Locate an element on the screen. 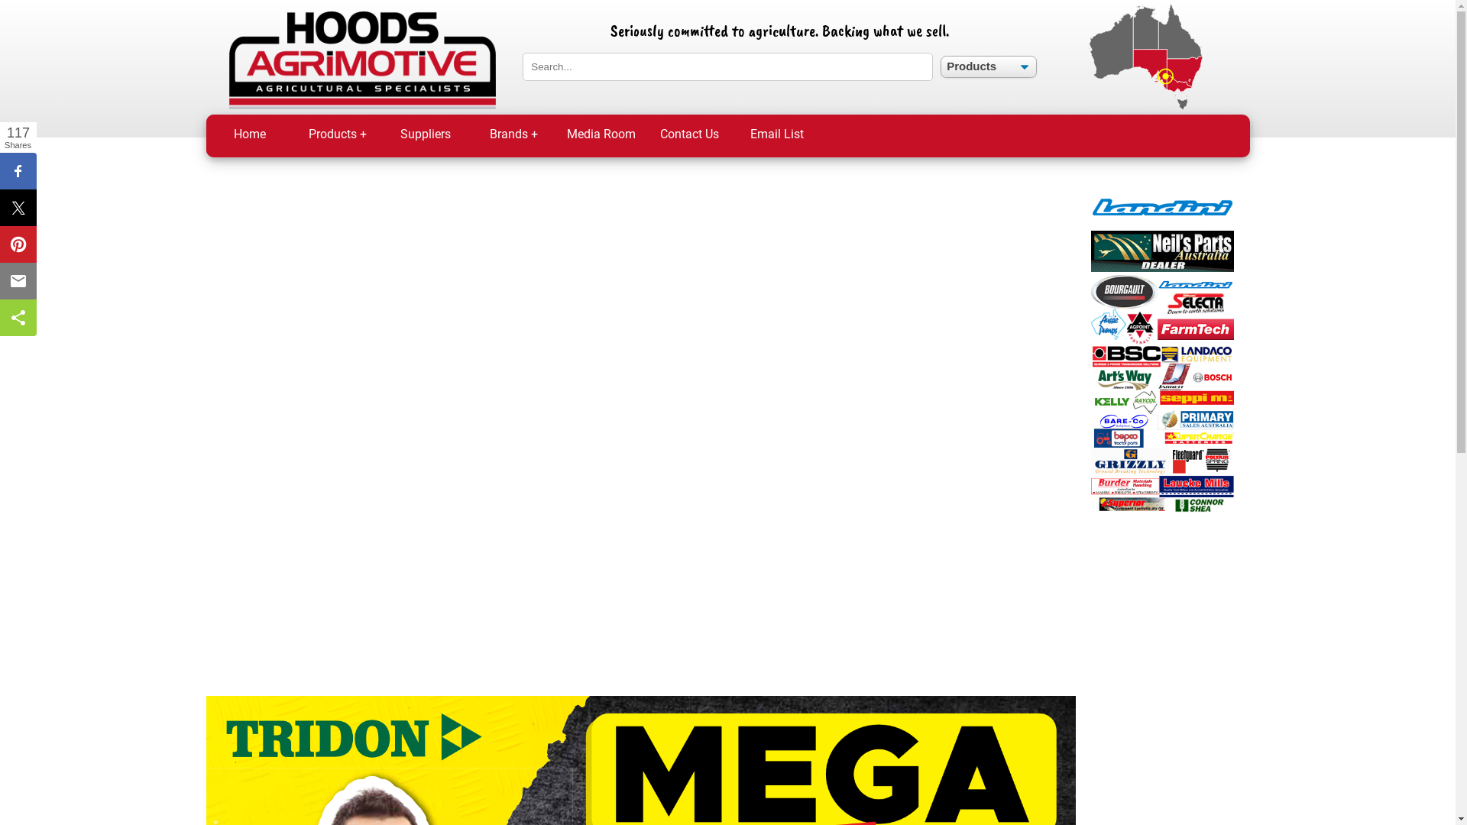 The width and height of the screenshot is (1467, 825). Media Room is located at coordinates (602, 136).